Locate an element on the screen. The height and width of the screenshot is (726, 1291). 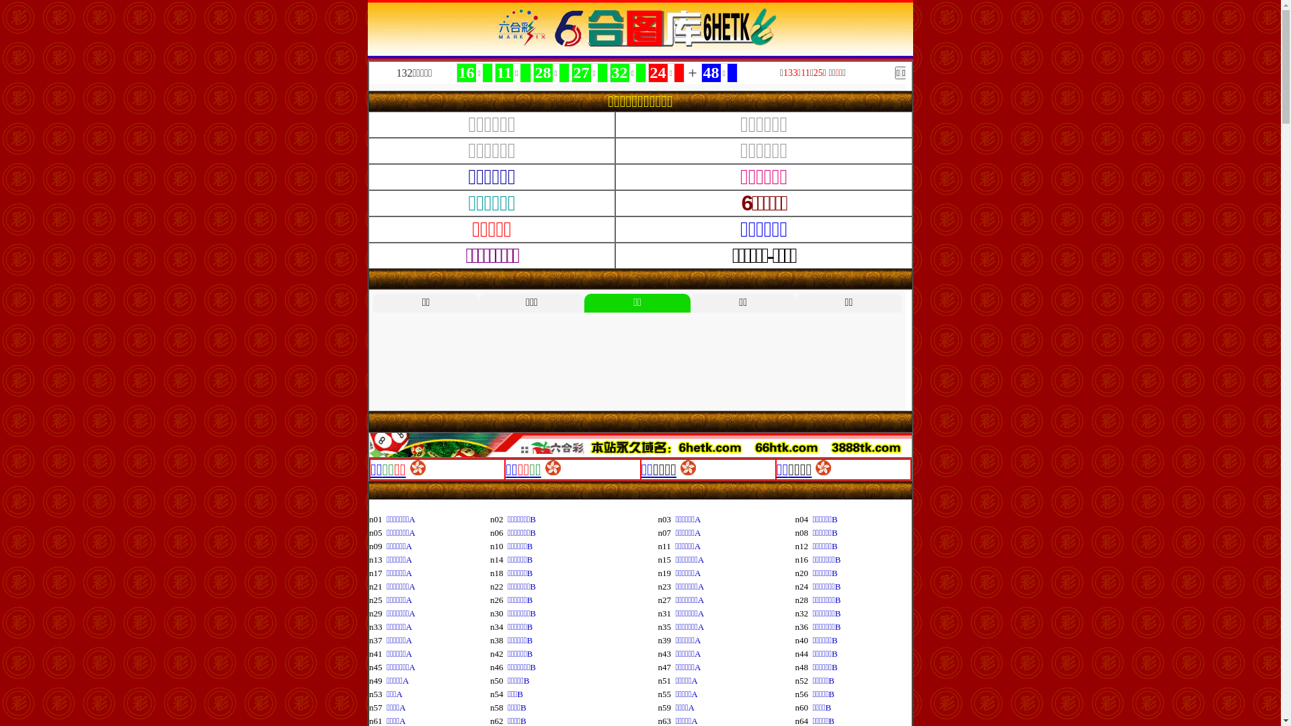
n14  is located at coordinates (499, 559).